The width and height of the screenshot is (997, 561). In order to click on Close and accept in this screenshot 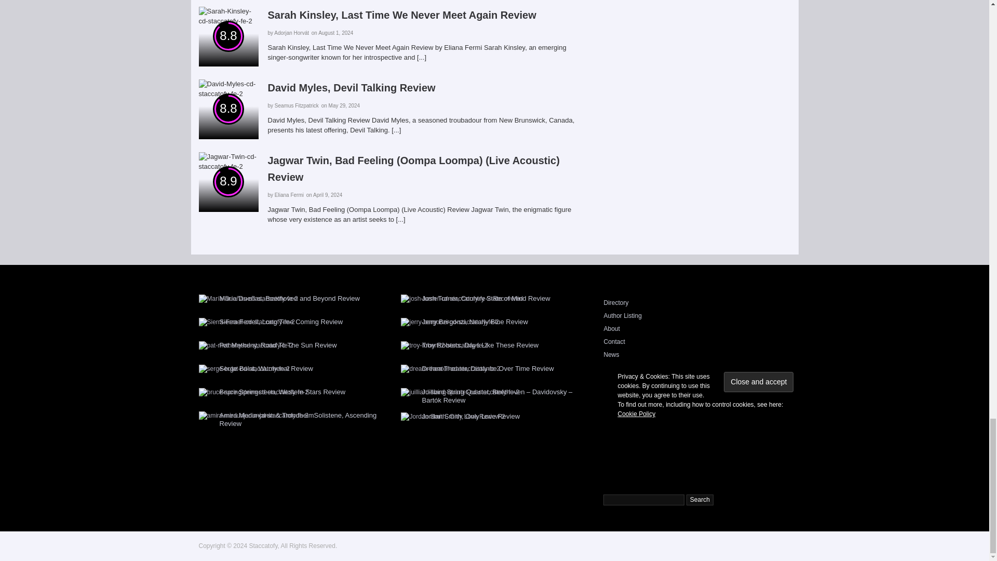, I will do `click(758, 382)`.